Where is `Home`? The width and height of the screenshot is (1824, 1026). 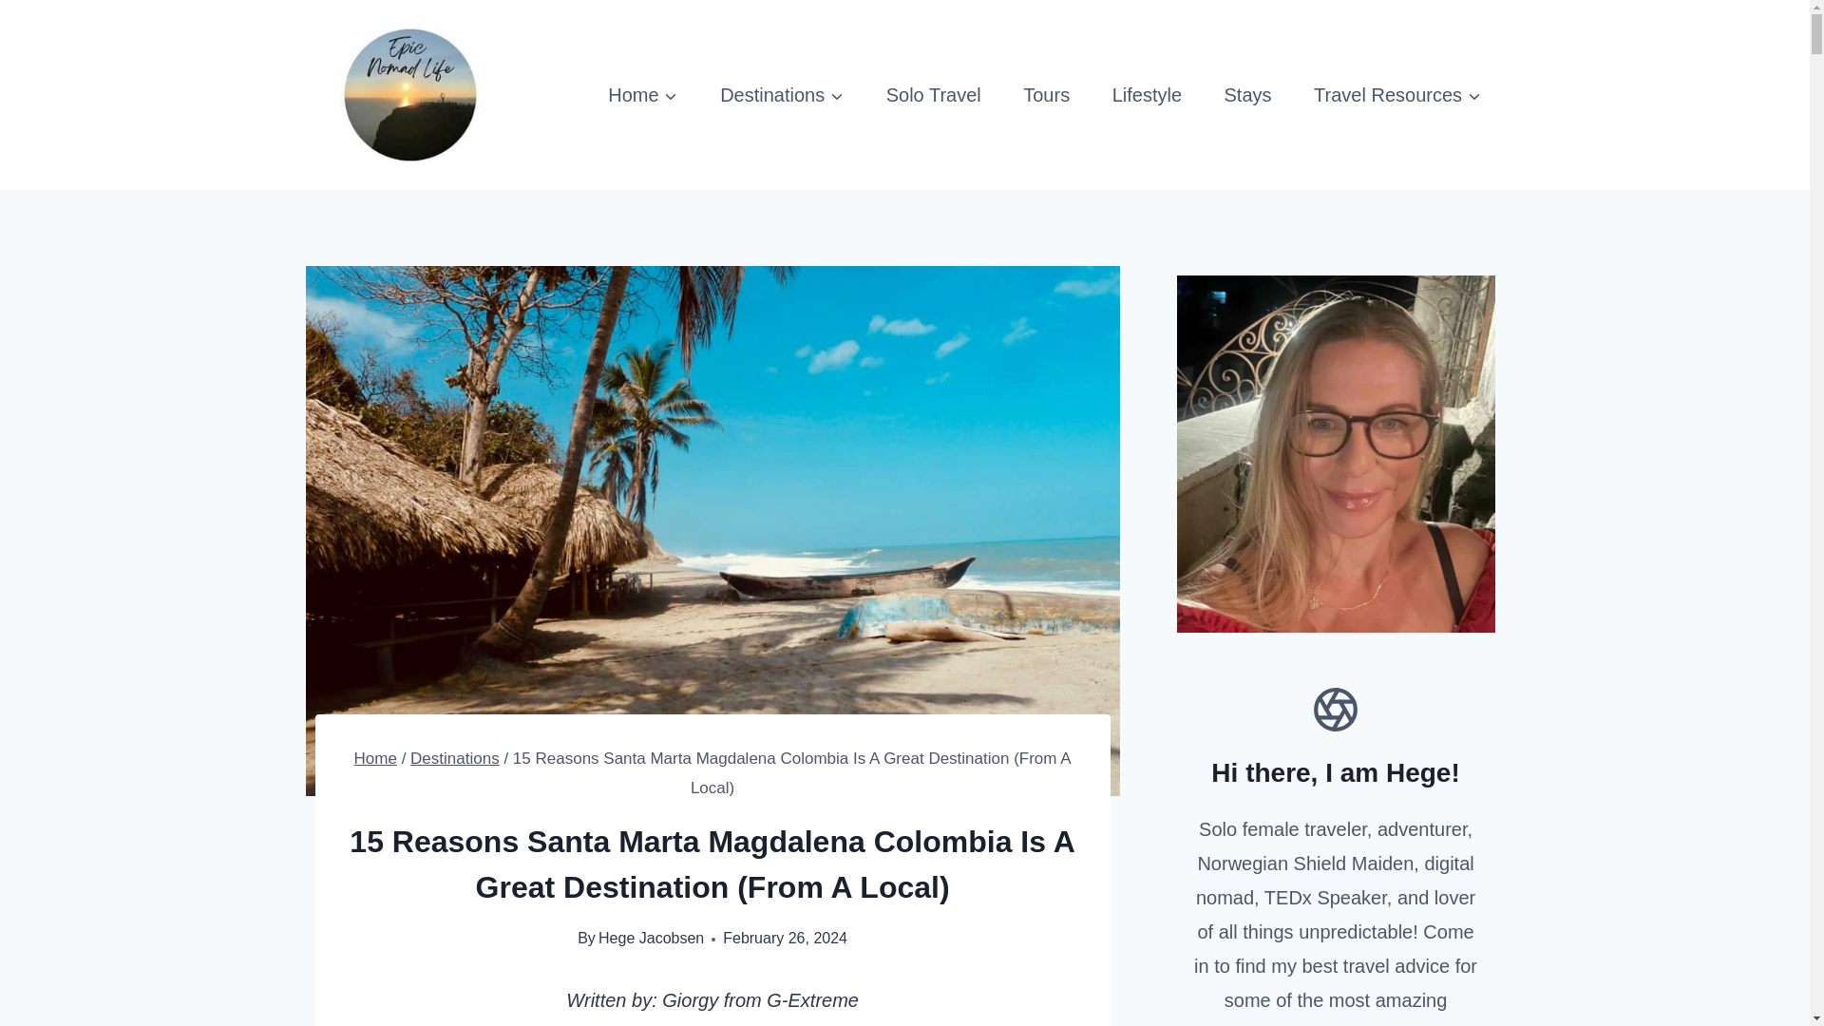
Home is located at coordinates (375, 758).